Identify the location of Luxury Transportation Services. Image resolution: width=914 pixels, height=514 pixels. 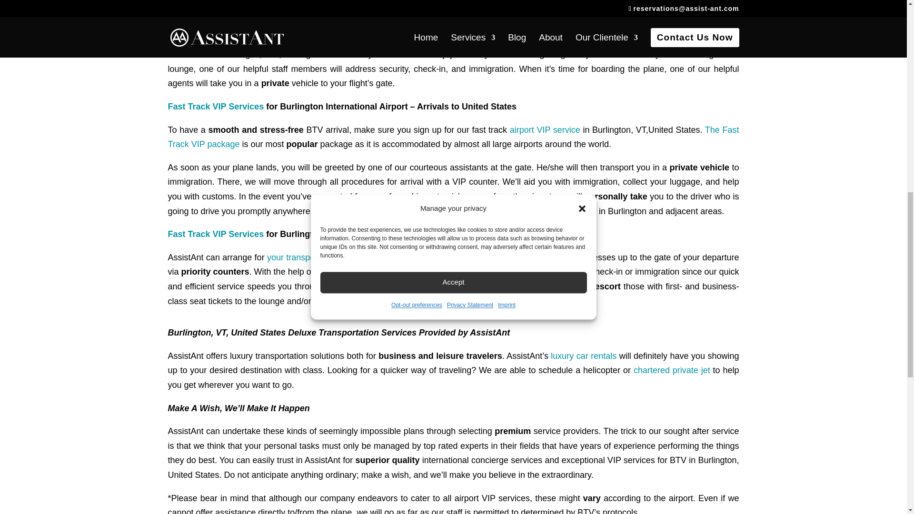
(367, 257).